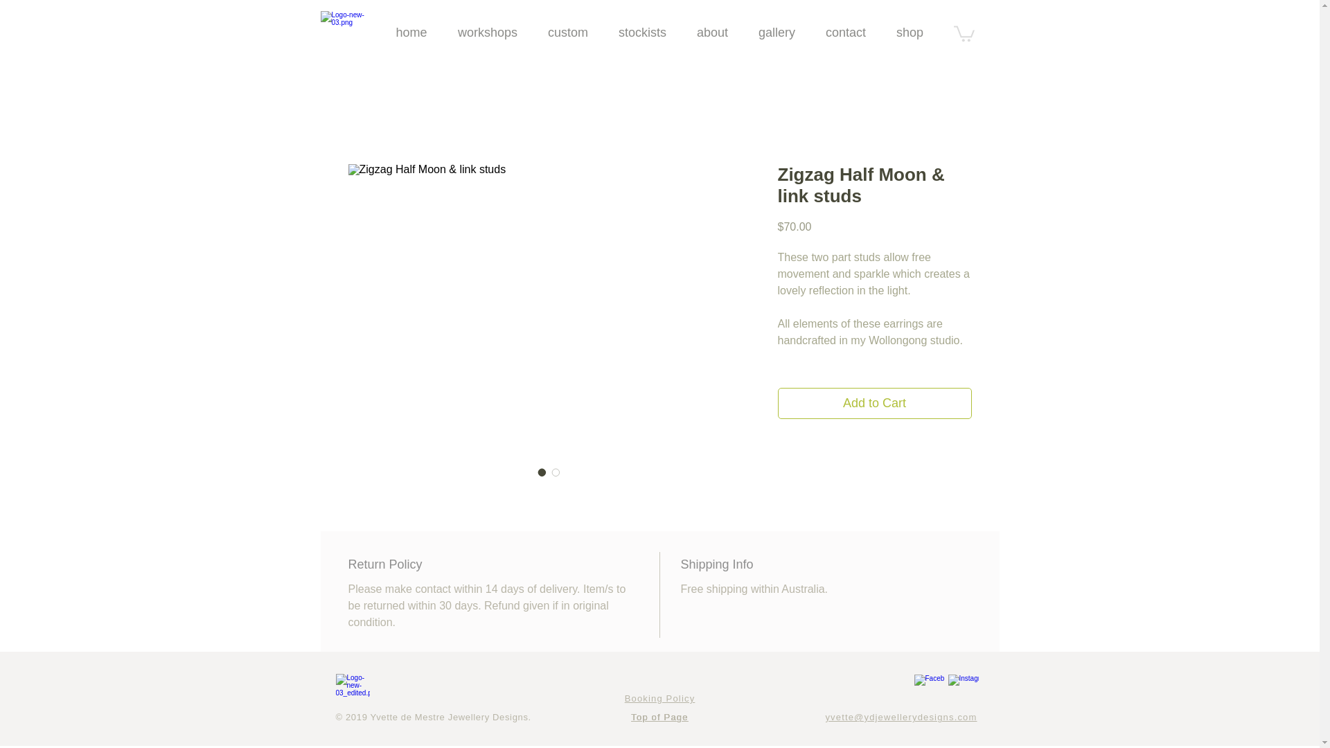  I want to click on Add to Cart, so click(874, 403).